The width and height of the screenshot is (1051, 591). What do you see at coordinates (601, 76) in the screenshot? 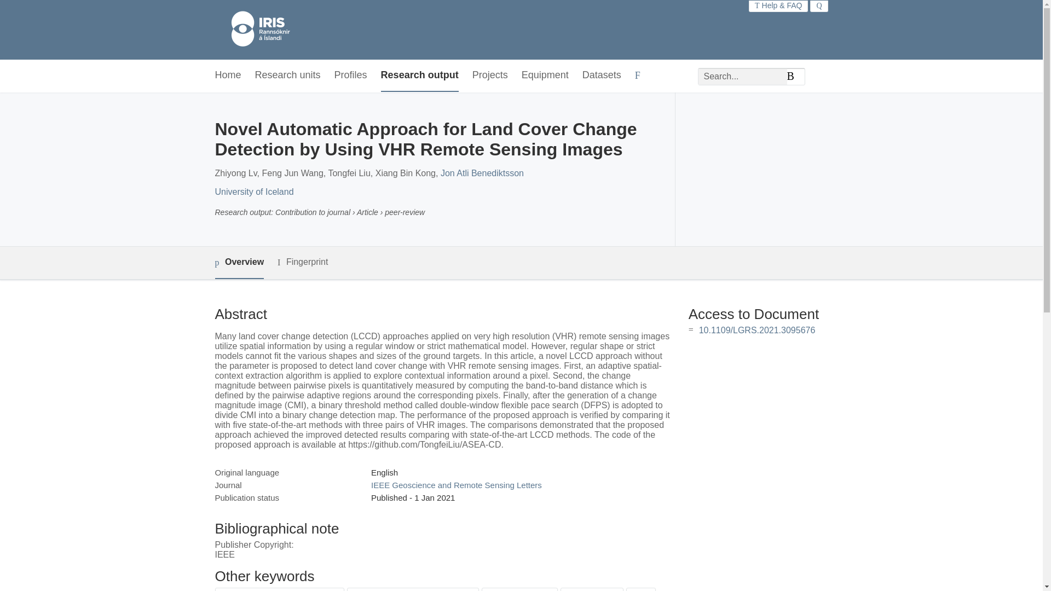
I see `Datasets` at bounding box center [601, 76].